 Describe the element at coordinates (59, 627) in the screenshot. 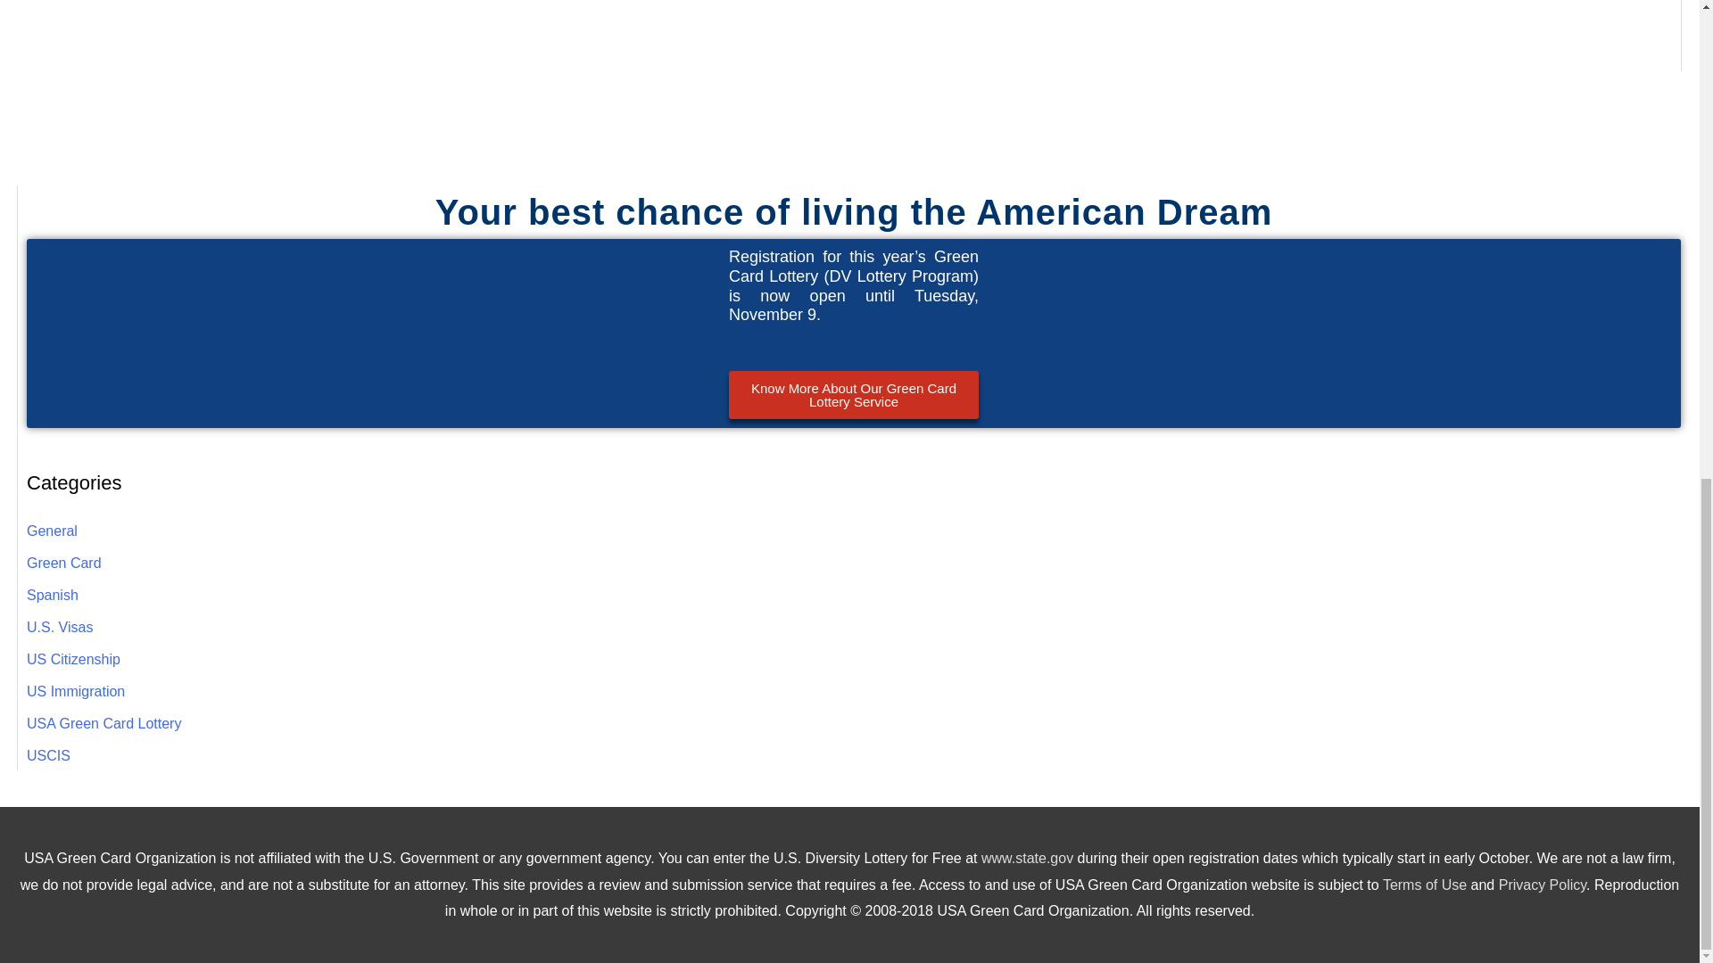

I see `U.S. Visas` at that location.